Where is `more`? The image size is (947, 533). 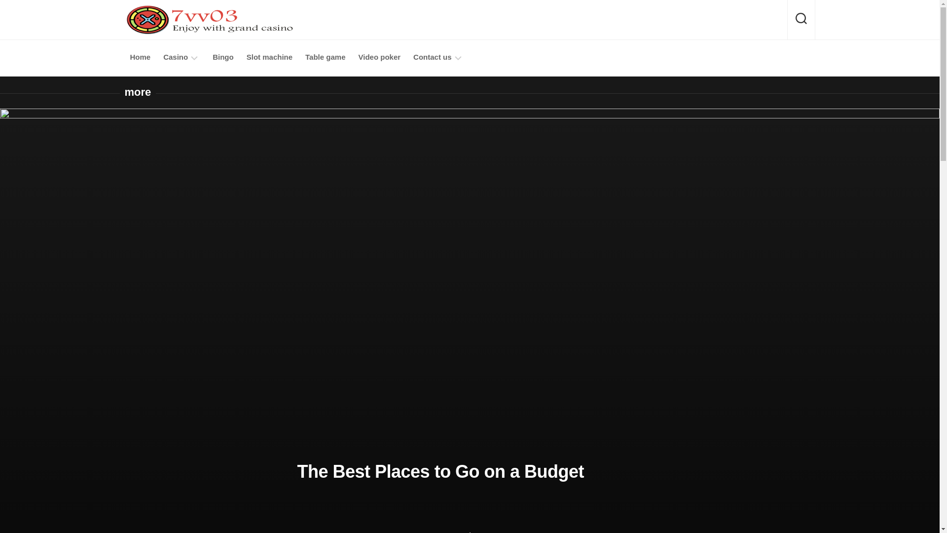 more is located at coordinates (137, 92).